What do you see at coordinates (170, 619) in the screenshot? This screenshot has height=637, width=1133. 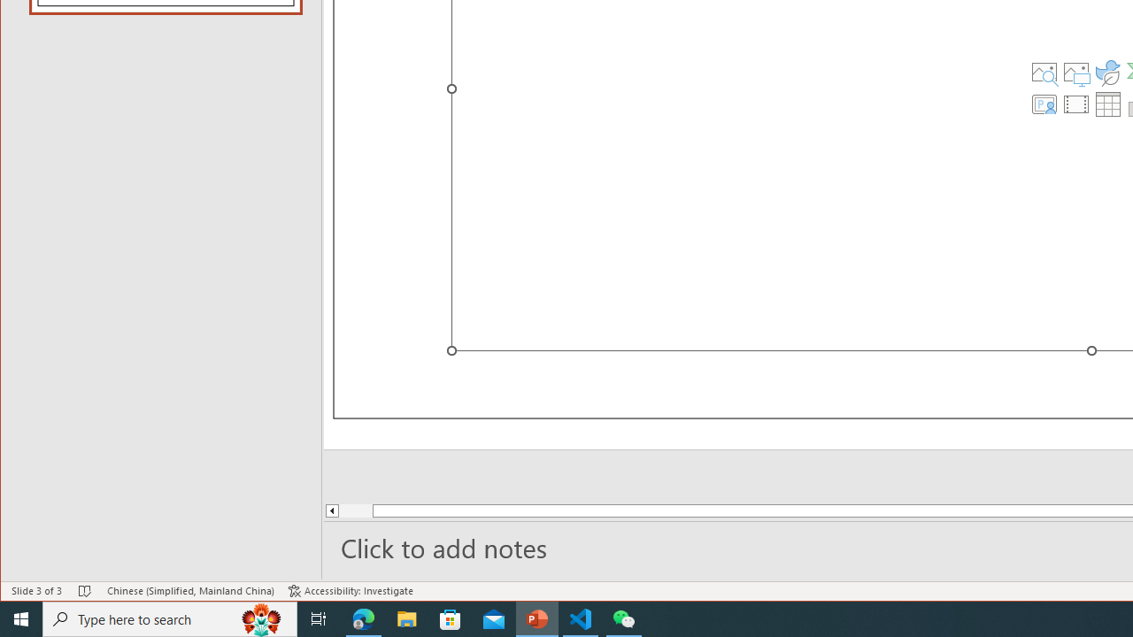 I see `Type here to search` at bounding box center [170, 619].